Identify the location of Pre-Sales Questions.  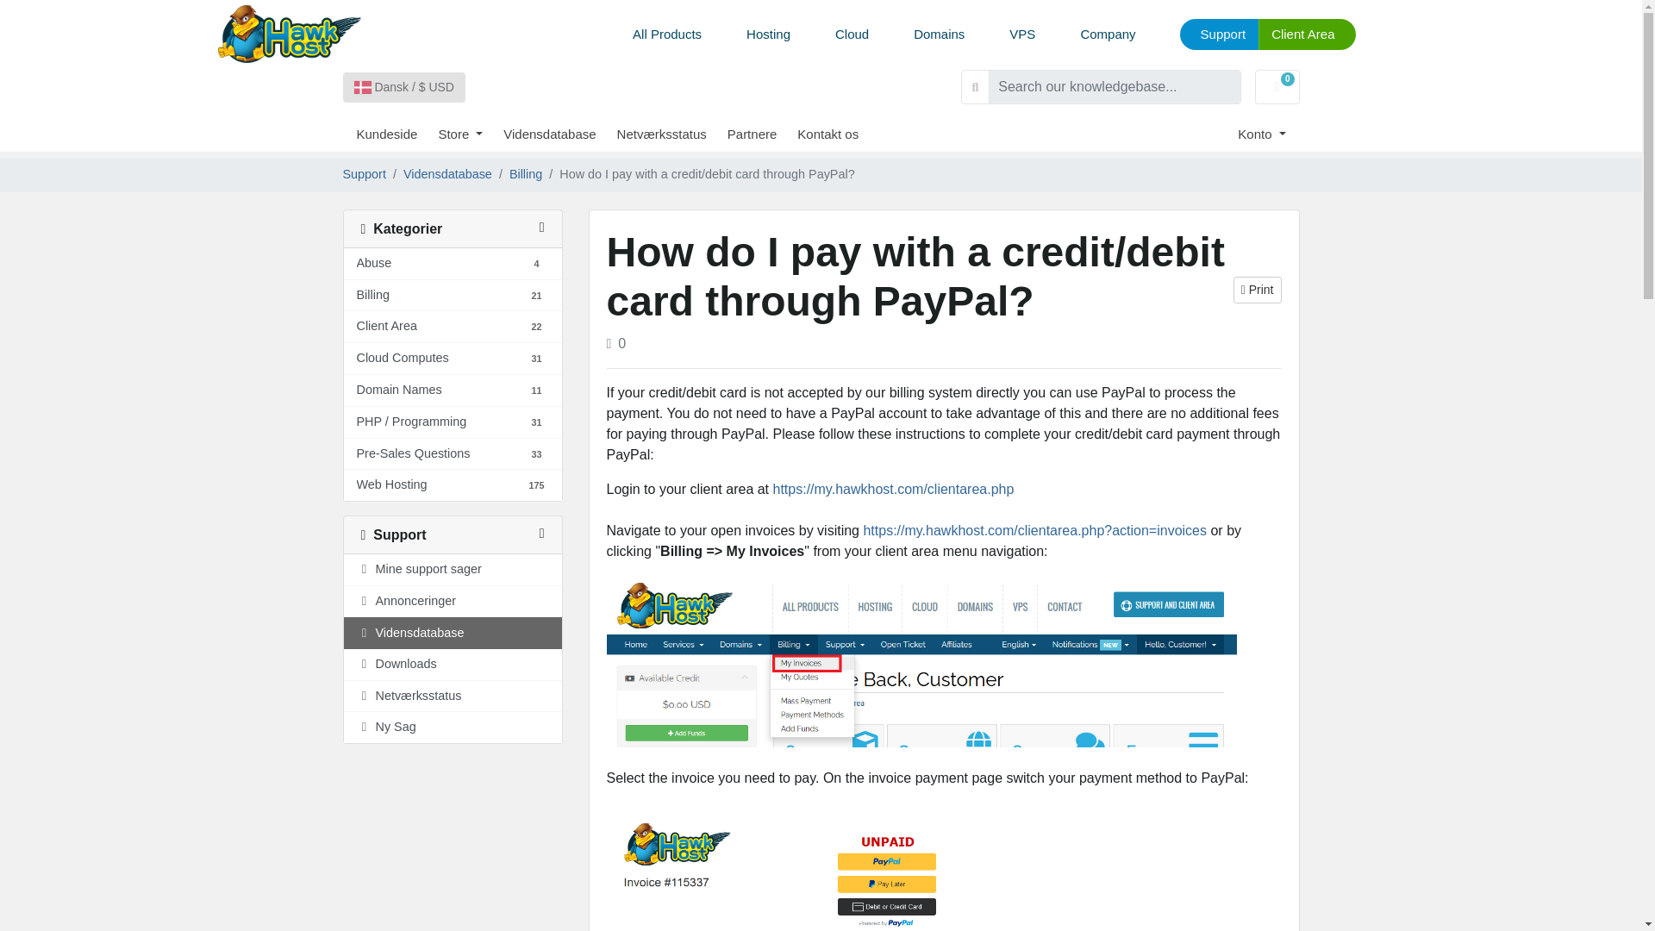
(414, 453).